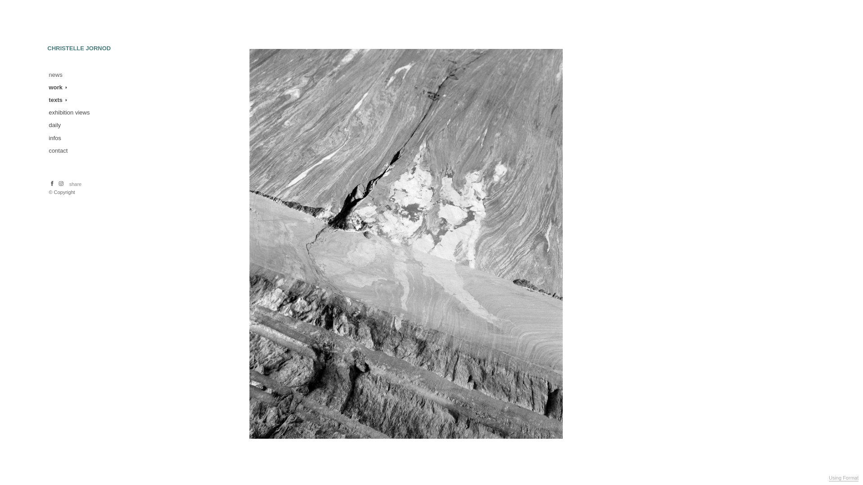  What do you see at coordinates (58, 100) in the screenshot?
I see `texts` at bounding box center [58, 100].